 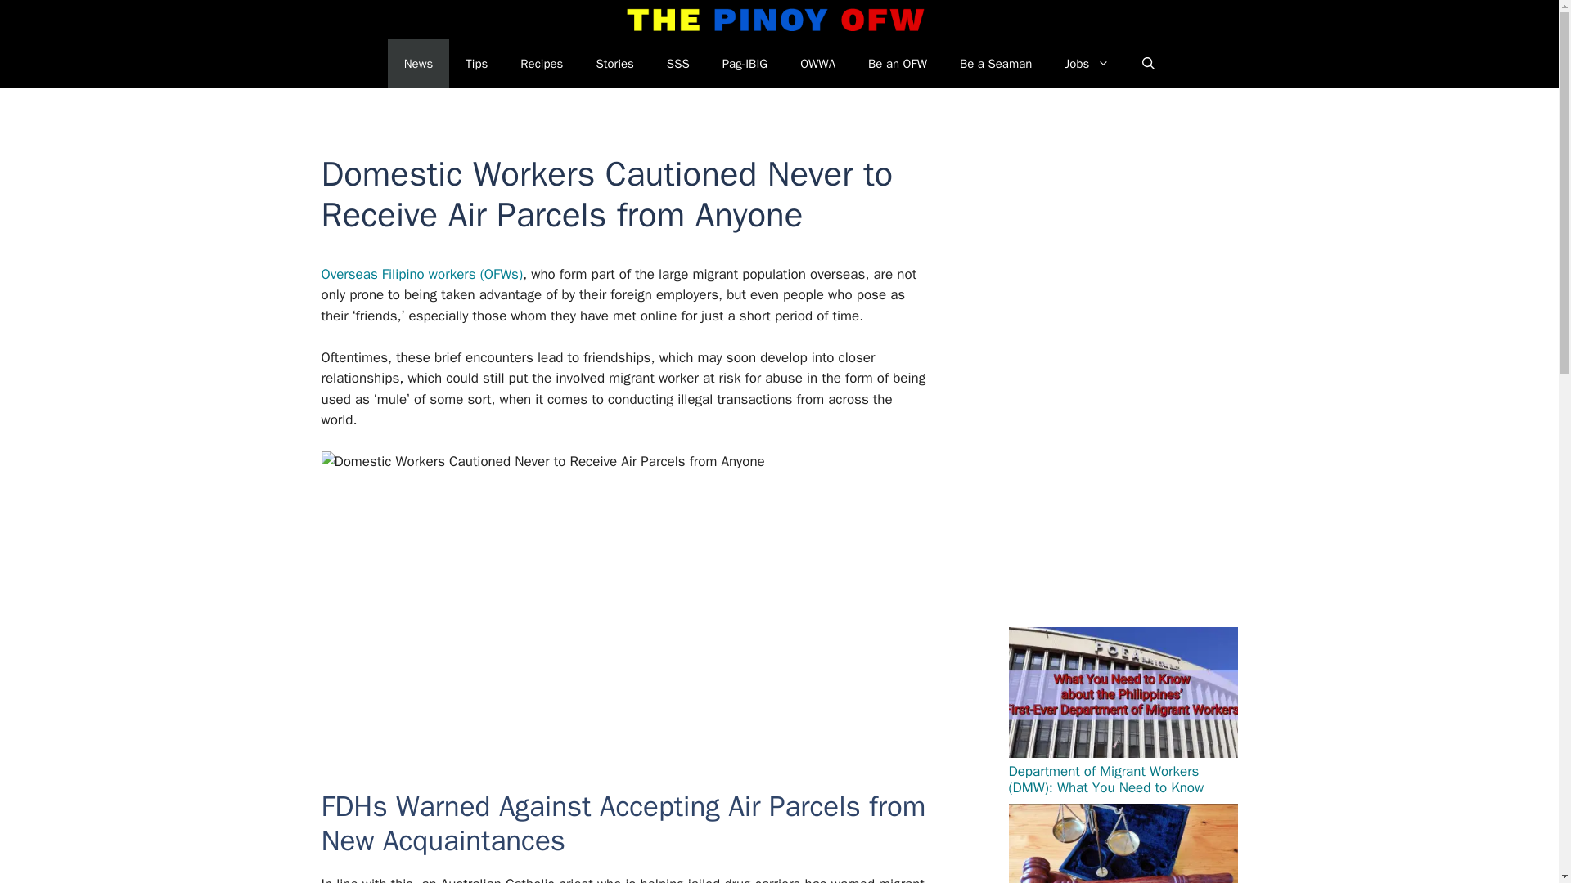 What do you see at coordinates (542, 64) in the screenshot?
I see `Recipes` at bounding box center [542, 64].